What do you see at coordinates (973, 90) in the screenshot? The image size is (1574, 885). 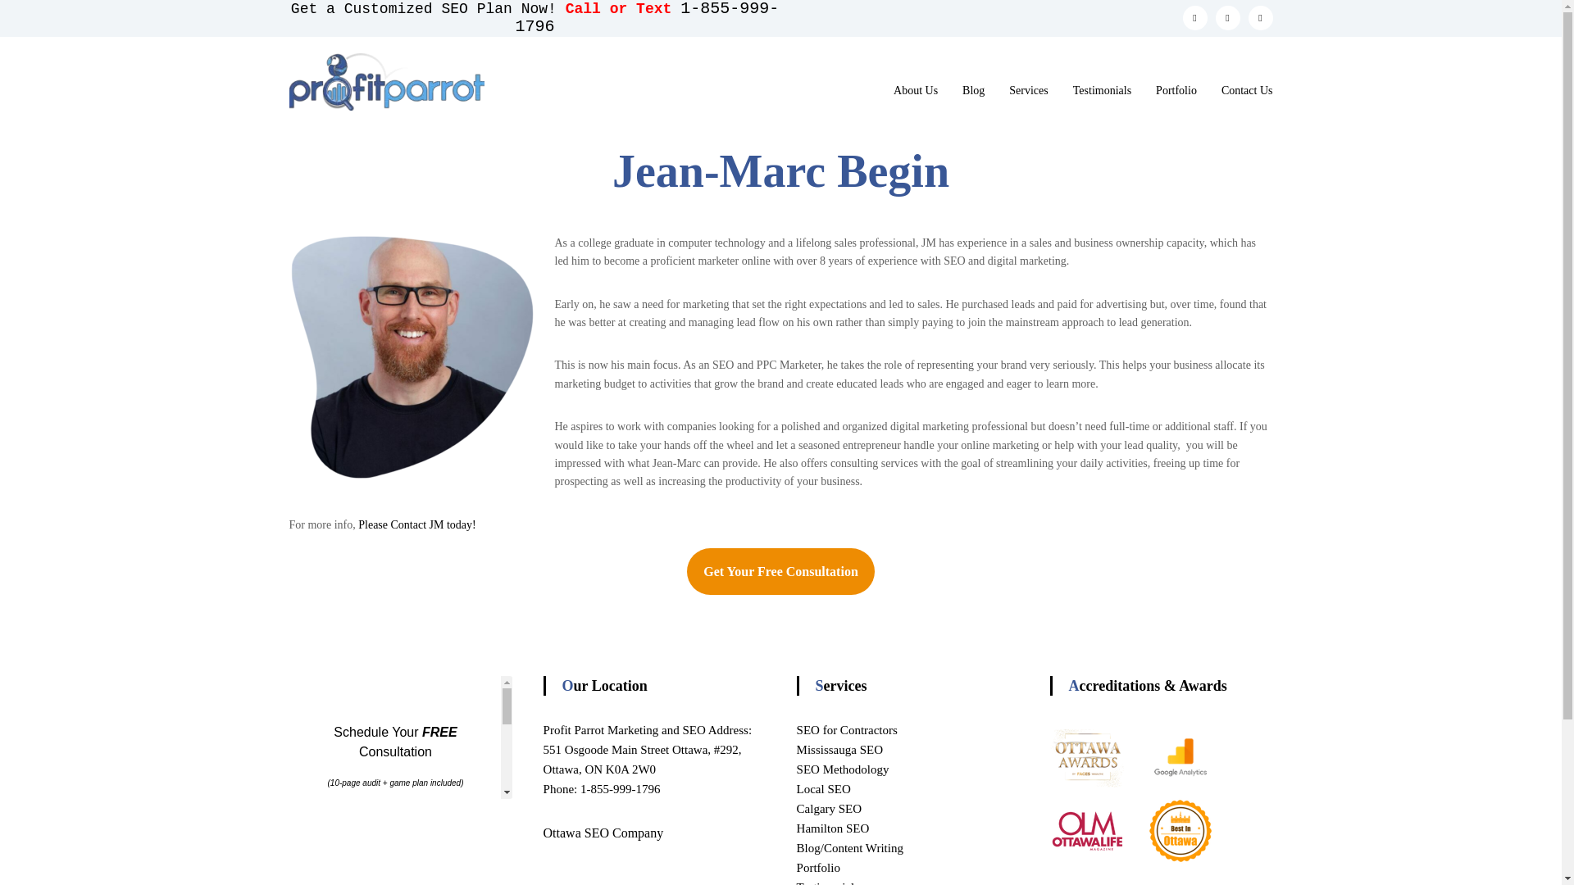 I see `Blog` at bounding box center [973, 90].